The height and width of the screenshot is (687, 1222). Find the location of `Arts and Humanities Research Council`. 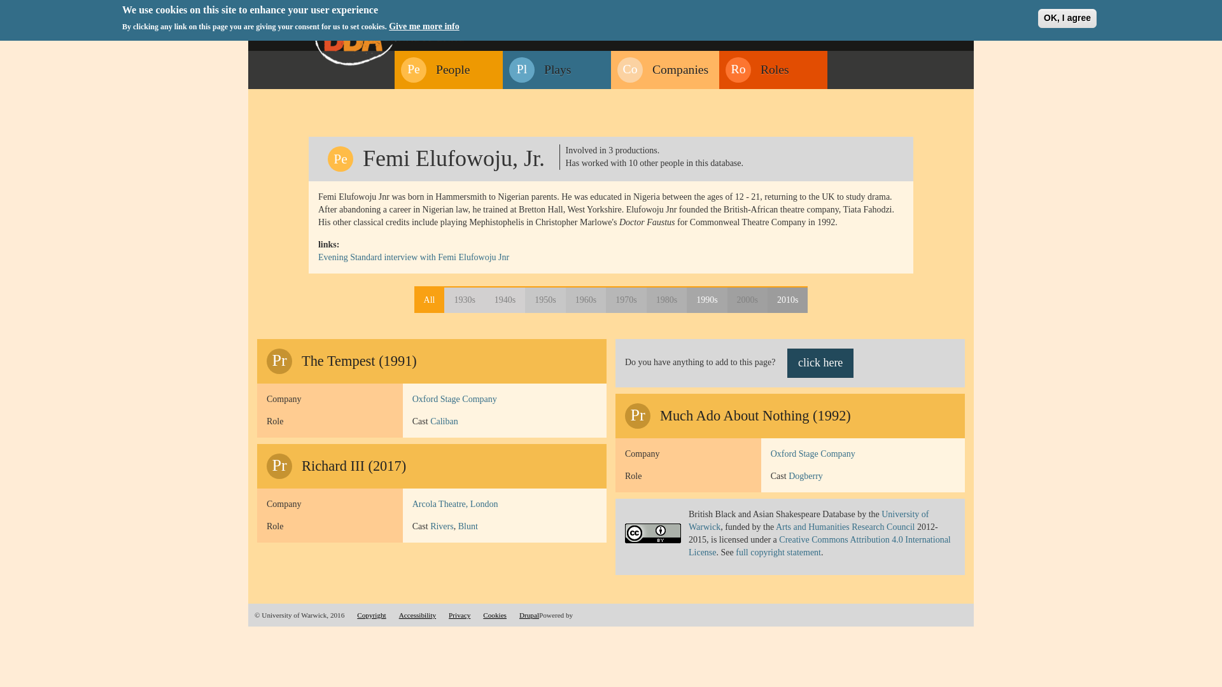

Arts and Humanities Research Council is located at coordinates (846, 527).